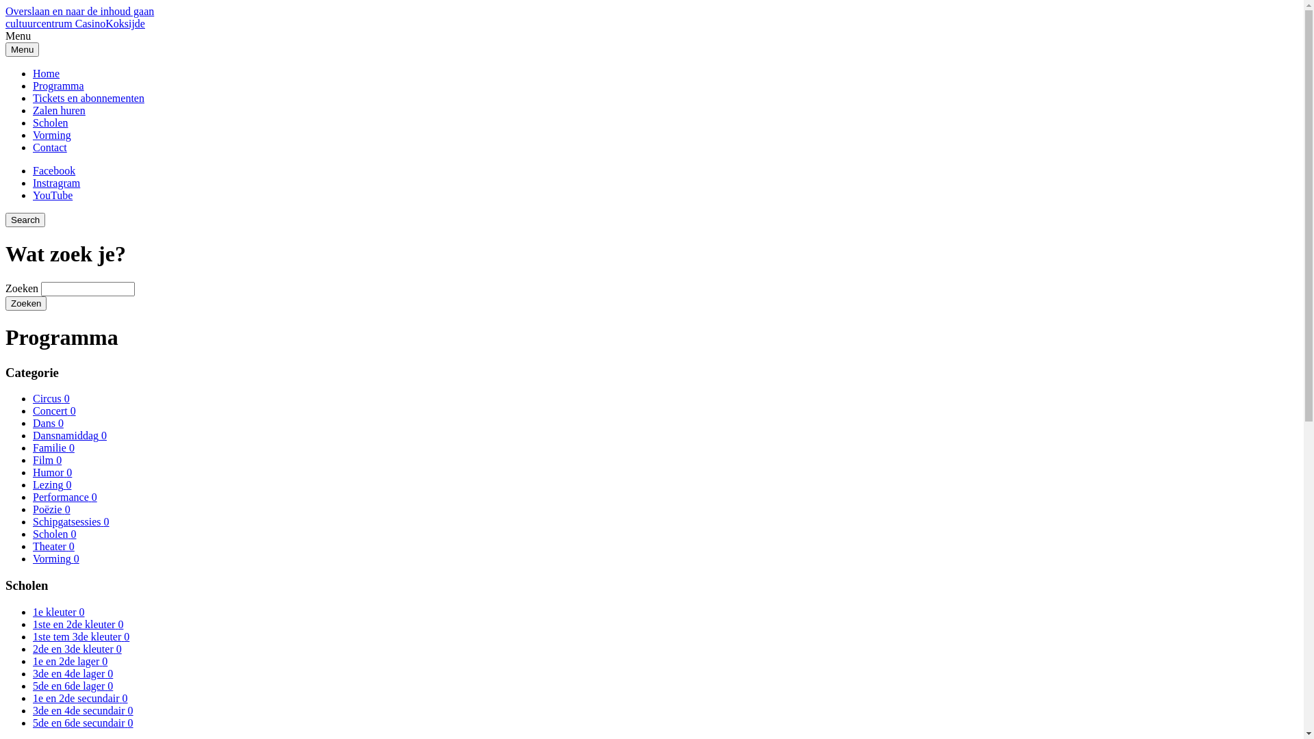 This screenshot has width=1314, height=739. I want to click on 5de en 6de secundair 0, so click(83, 723).